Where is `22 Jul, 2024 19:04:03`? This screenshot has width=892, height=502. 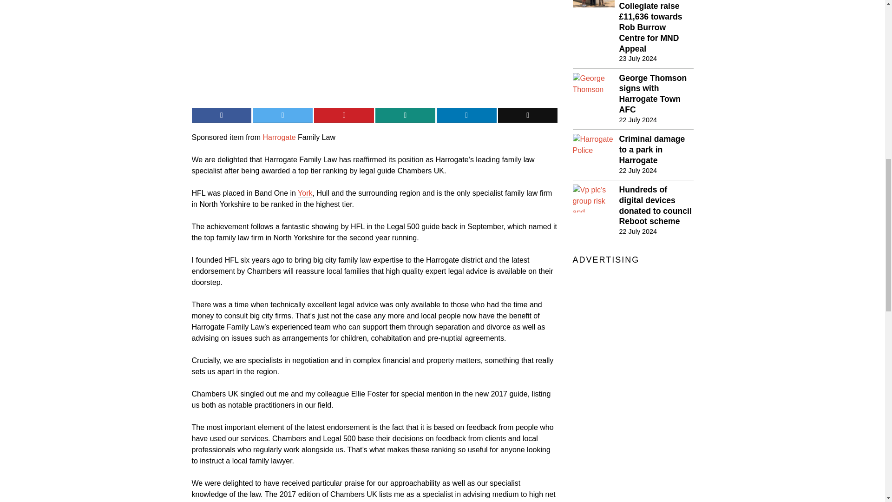
22 Jul, 2024 19:04:03 is located at coordinates (279, 137).